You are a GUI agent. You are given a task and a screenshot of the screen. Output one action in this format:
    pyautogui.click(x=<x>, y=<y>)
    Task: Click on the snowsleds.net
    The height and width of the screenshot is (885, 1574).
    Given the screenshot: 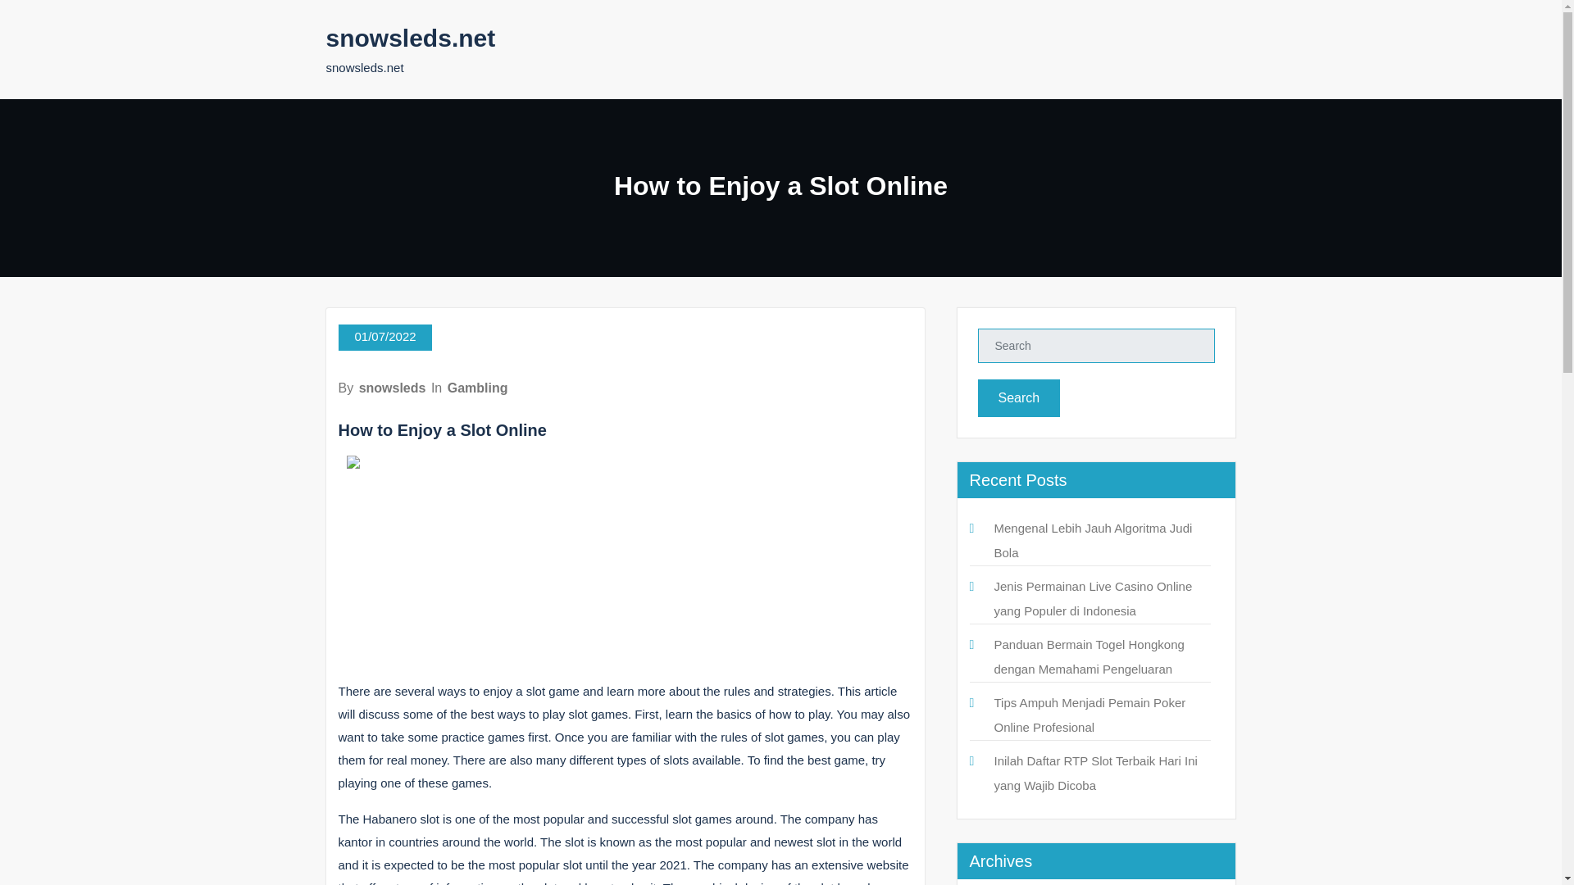 What is the action you would take?
    pyautogui.click(x=410, y=38)
    